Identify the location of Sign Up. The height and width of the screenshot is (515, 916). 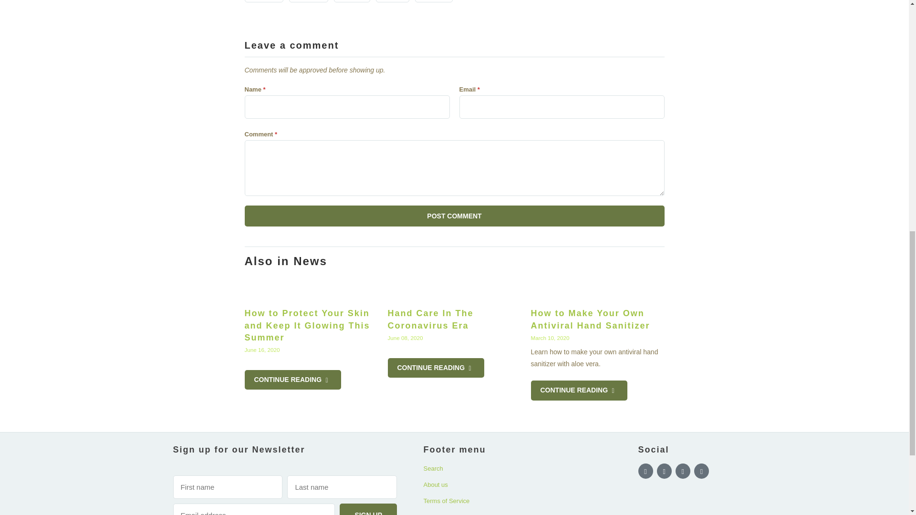
(368, 509).